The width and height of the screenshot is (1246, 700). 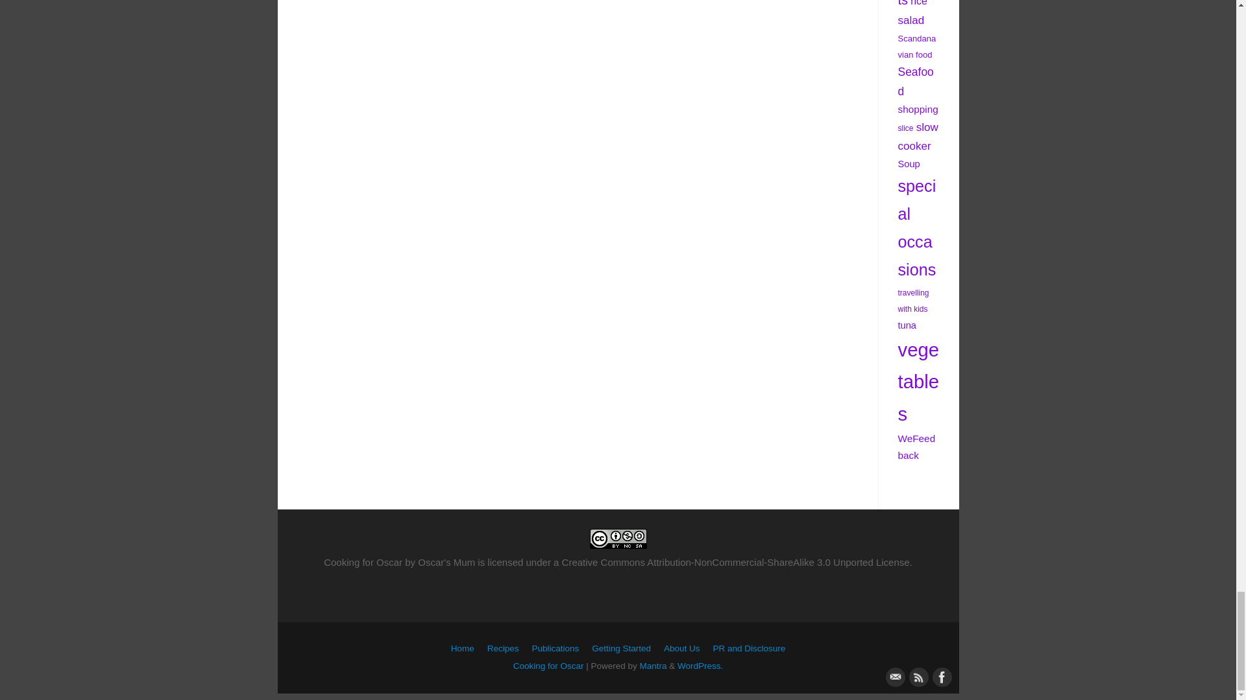 What do you see at coordinates (653, 665) in the screenshot?
I see `Mantra Theme by Cryout Creations` at bounding box center [653, 665].